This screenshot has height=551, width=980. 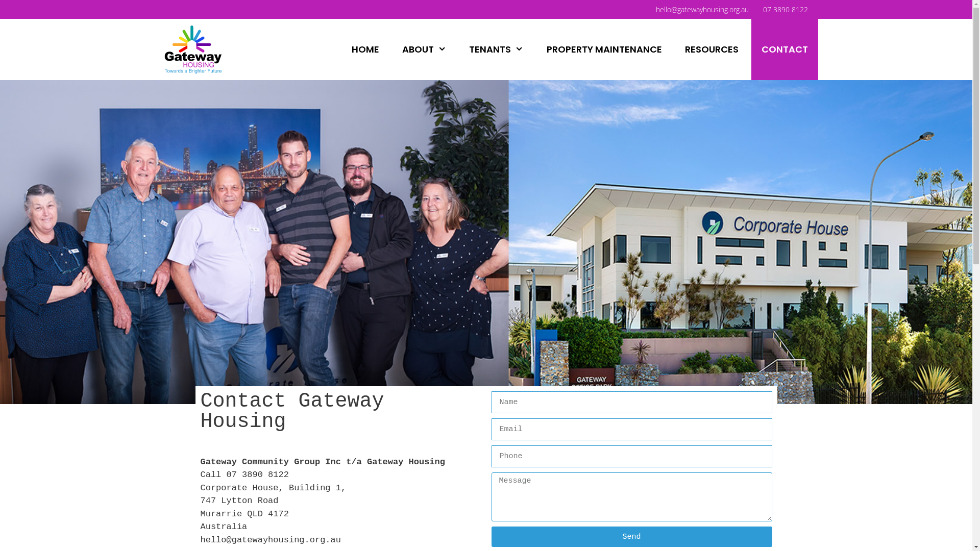 I want to click on PROPERTY MAINTENANCE, so click(x=604, y=49).